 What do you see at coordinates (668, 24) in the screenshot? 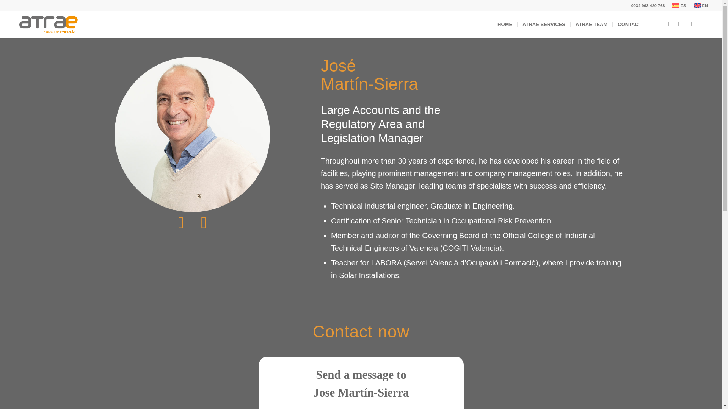
I see `Instagram` at bounding box center [668, 24].